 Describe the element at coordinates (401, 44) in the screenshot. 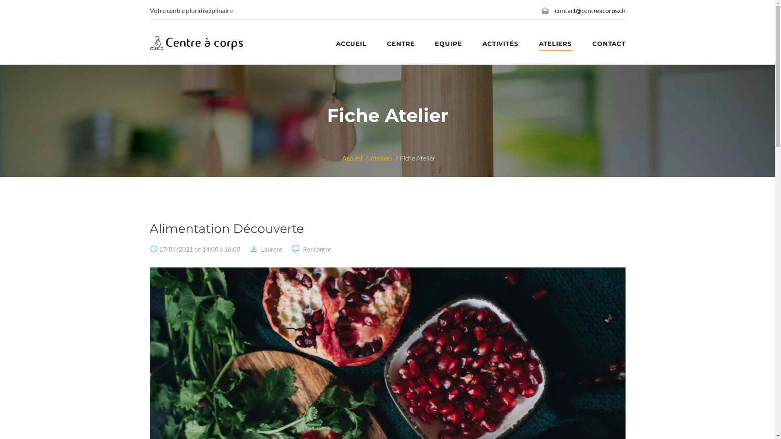

I see `CENTRE` at that location.